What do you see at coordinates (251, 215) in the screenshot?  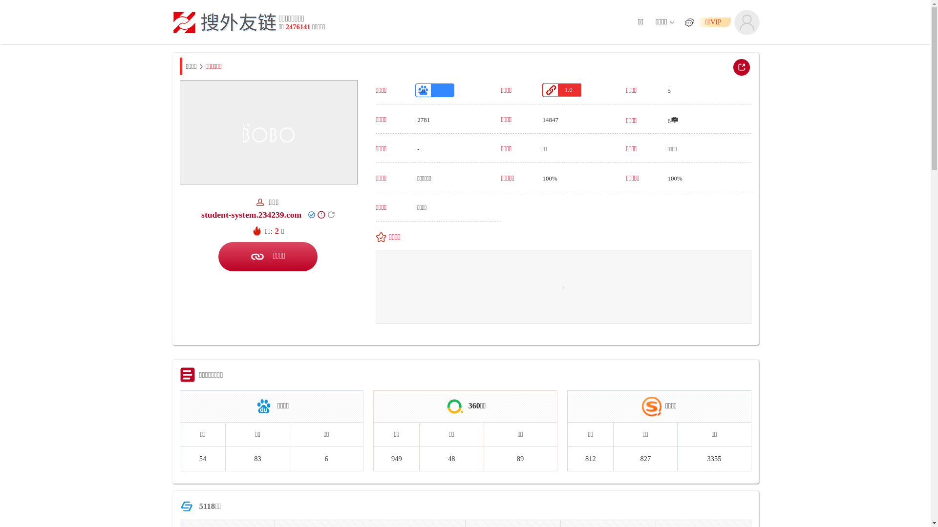 I see `student-system.234239.com` at bounding box center [251, 215].